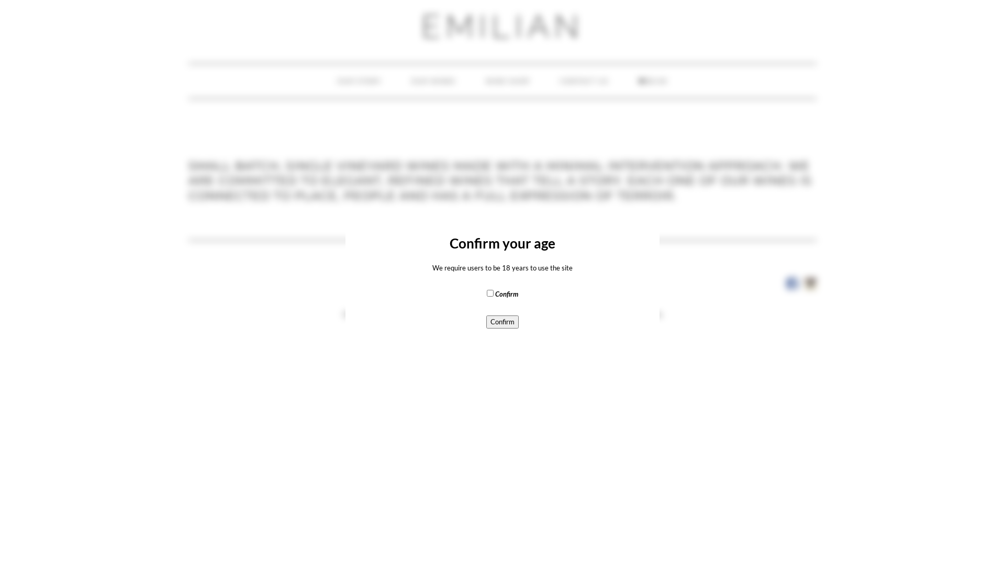  What do you see at coordinates (433, 81) in the screenshot?
I see `OUR WINES` at bounding box center [433, 81].